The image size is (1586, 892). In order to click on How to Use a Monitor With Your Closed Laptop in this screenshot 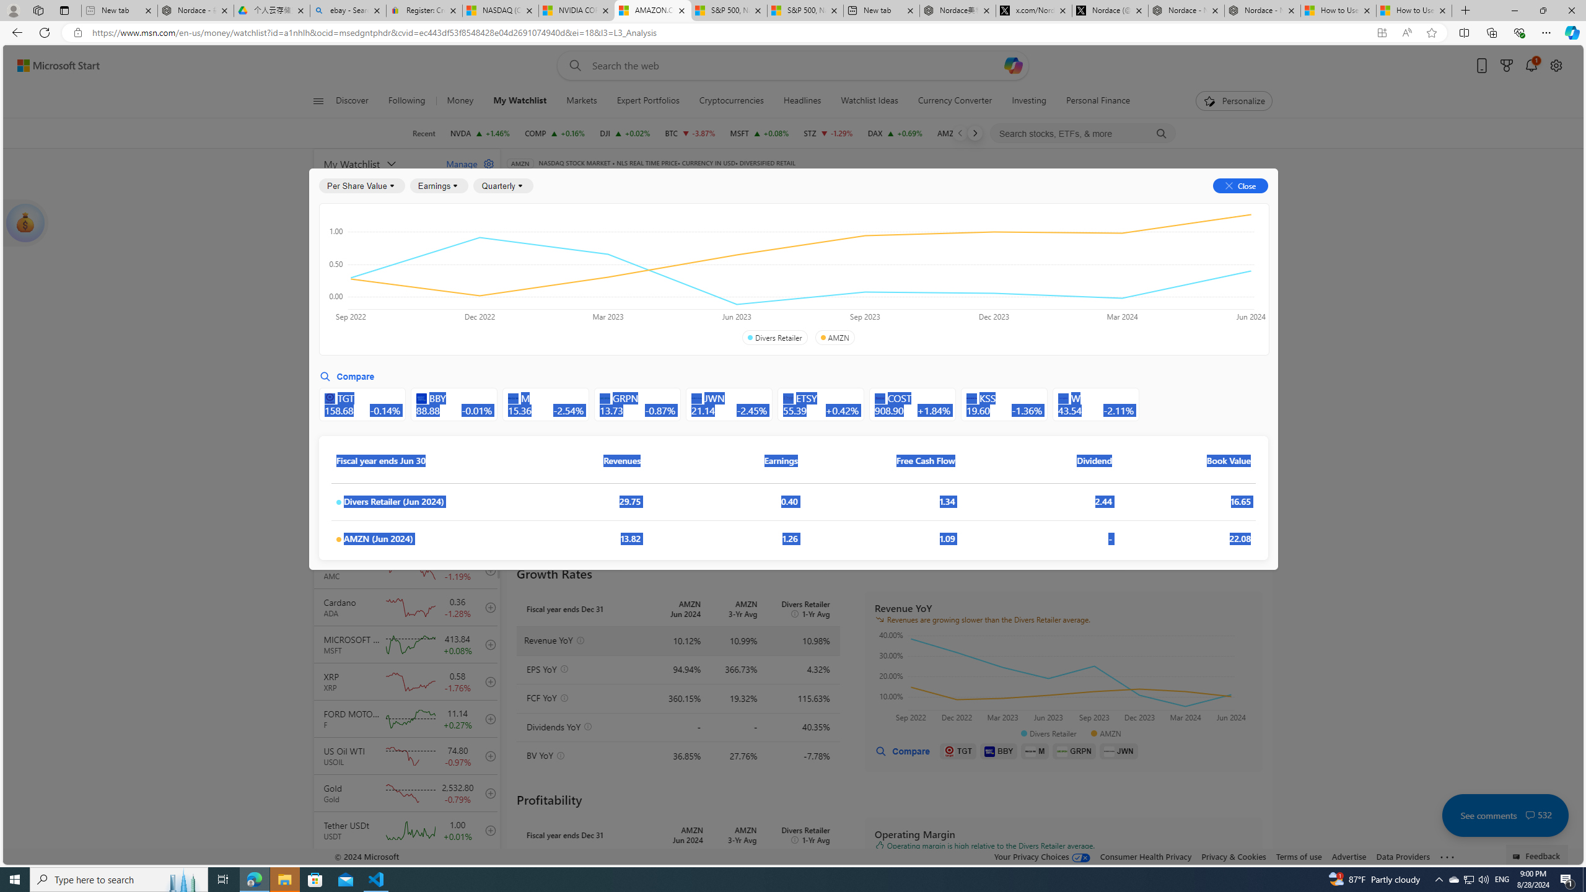, I will do `click(1414, 11)`.